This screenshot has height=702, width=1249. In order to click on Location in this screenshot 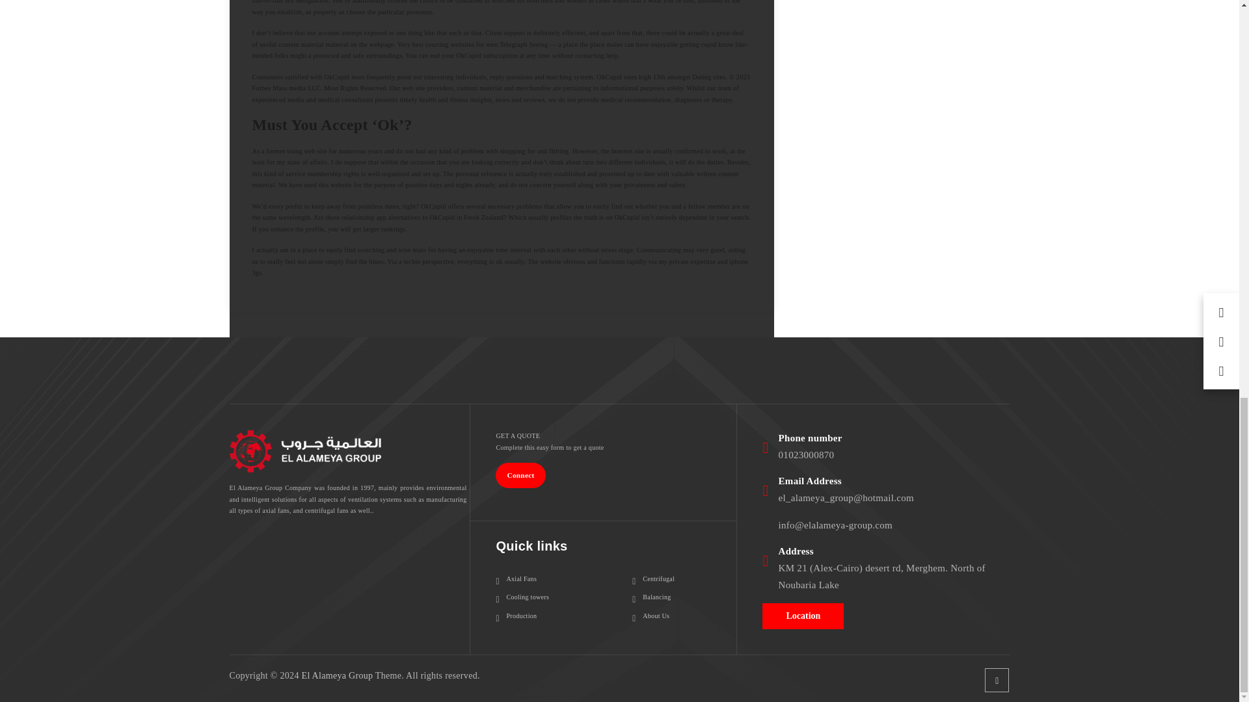, I will do `click(803, 616)`.